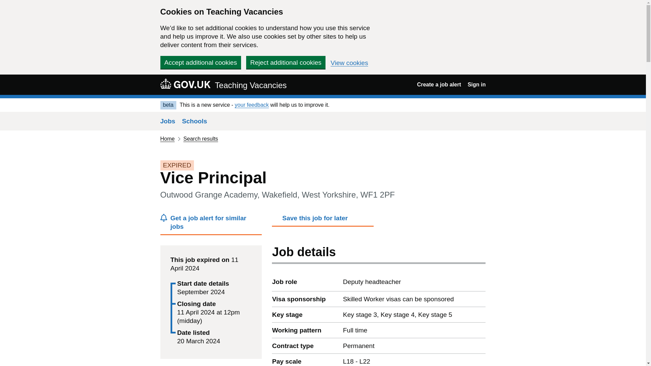 The height and width of the screenshot is (366, 651). I want to click on Get a job alert for similar jobs, so click(211, 224).